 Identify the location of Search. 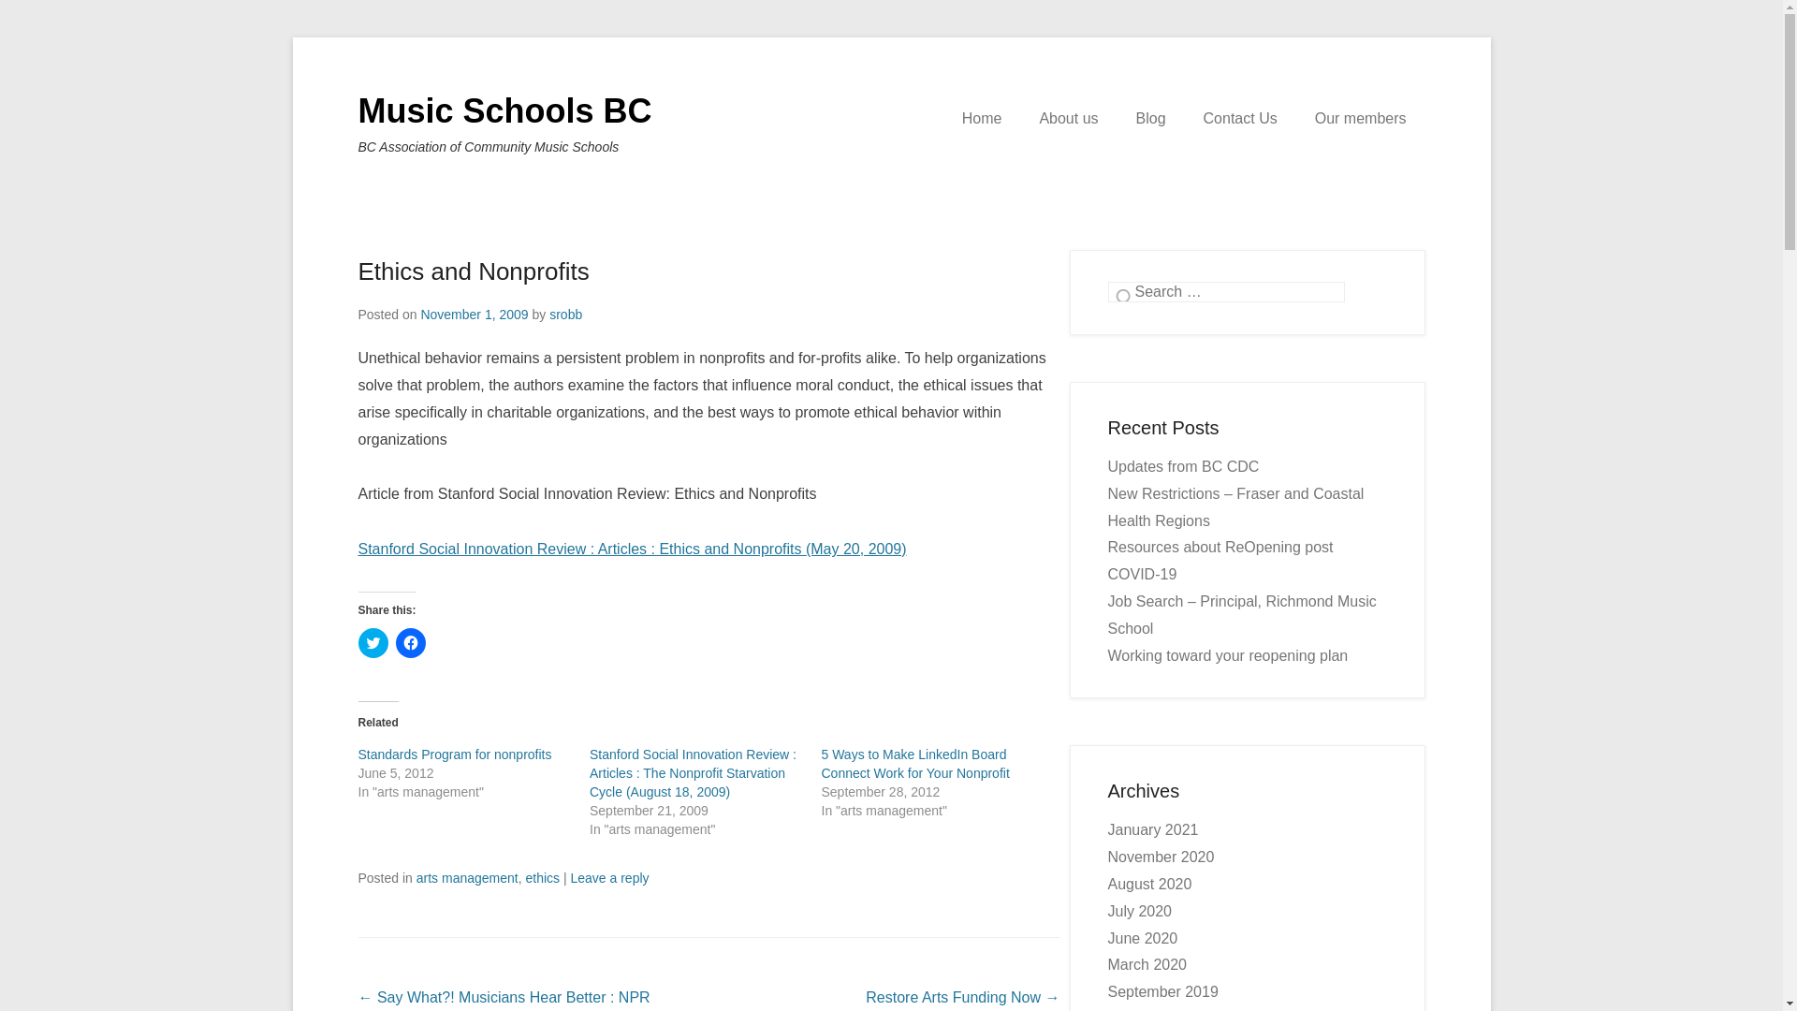
(40, 19).